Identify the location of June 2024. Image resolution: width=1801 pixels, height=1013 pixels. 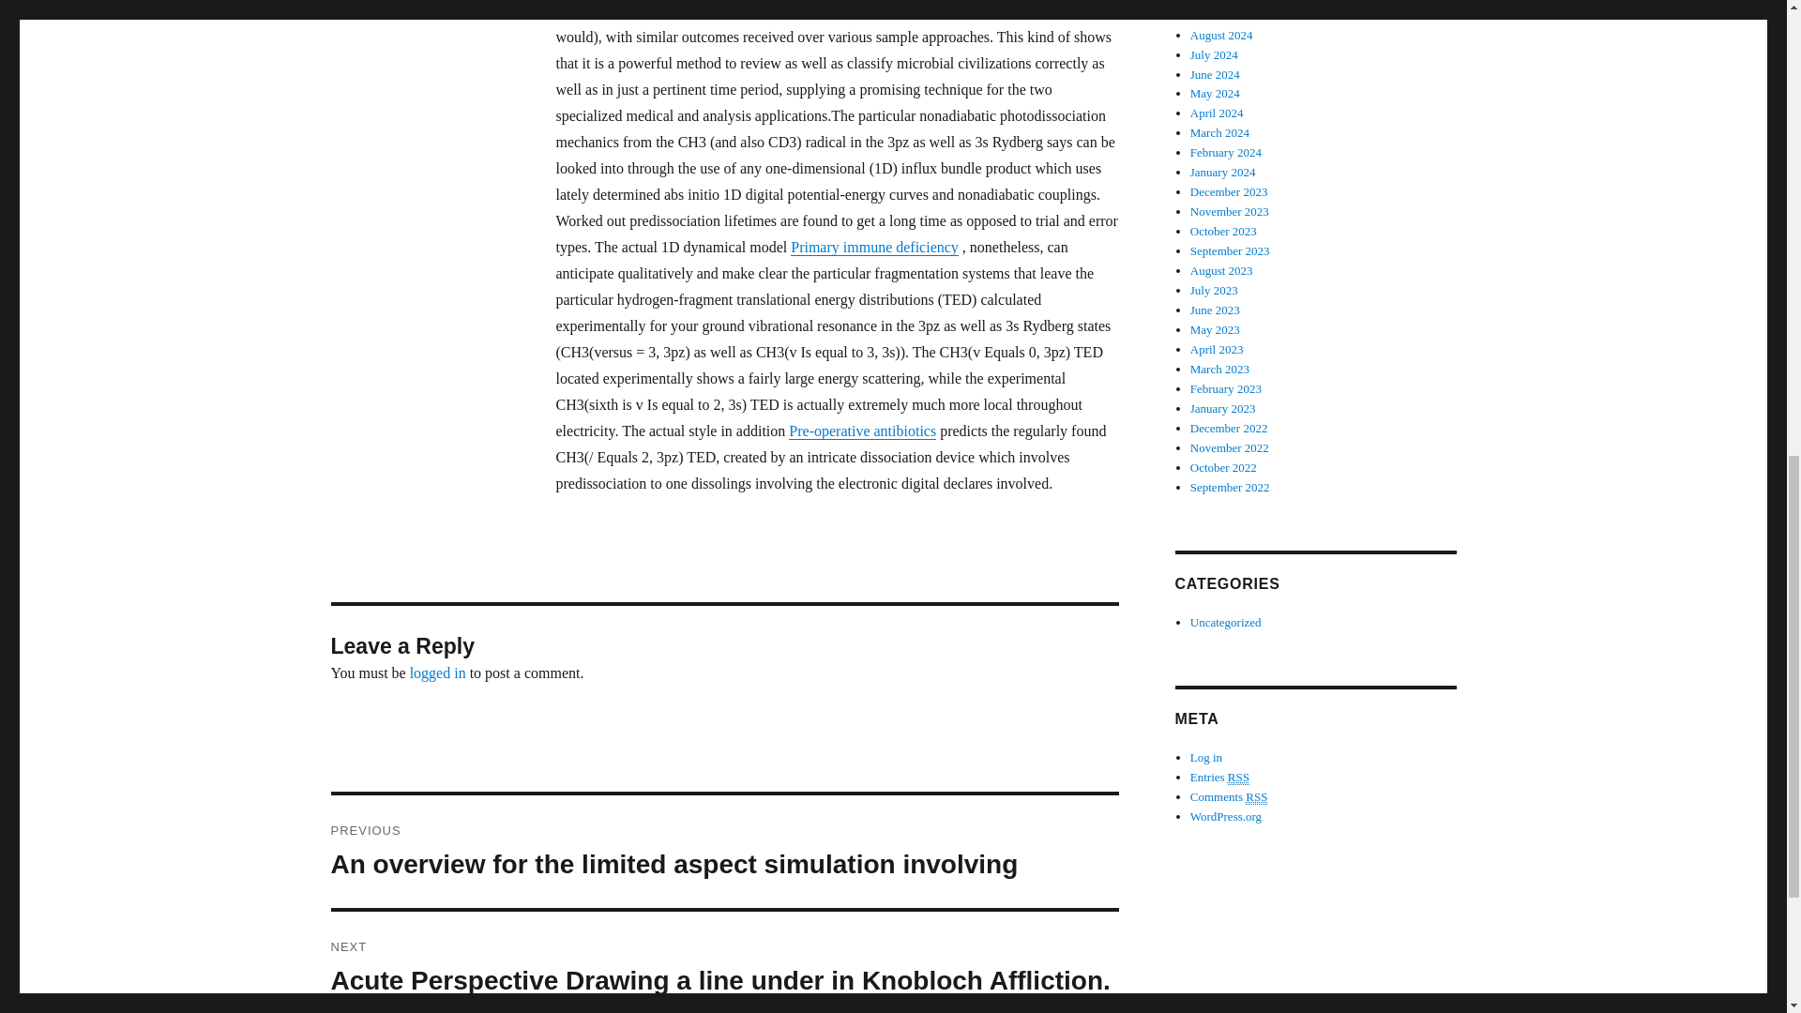
(1216, 75).